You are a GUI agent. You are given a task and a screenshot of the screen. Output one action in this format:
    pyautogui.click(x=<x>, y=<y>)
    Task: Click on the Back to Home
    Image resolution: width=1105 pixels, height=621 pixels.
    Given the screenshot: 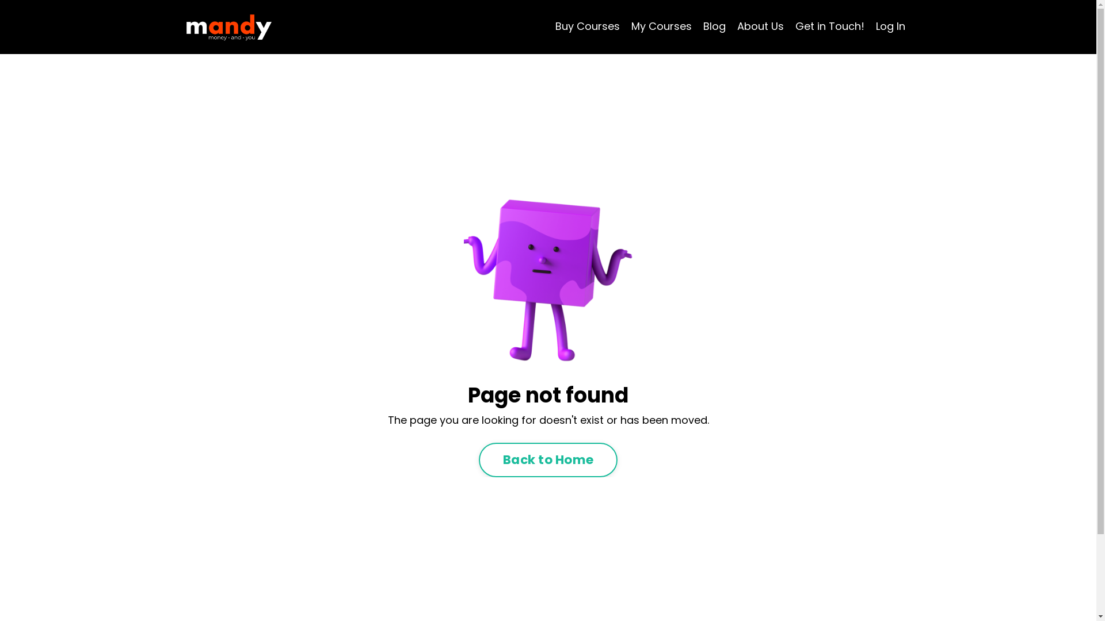 What is the action you would take?
    pyautogui.click(x=548, y=460)
    